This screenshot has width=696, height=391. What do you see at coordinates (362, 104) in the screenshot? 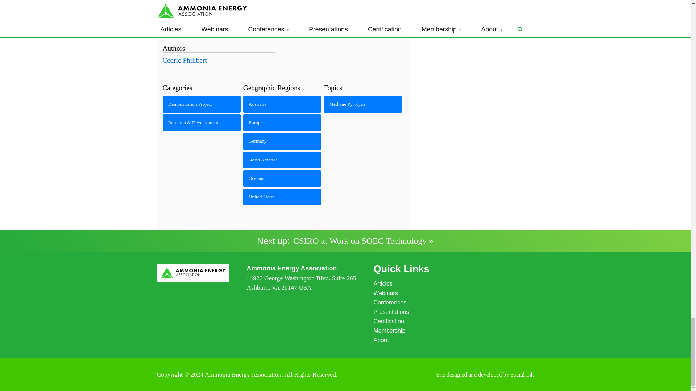
I see `See other items in Methane Pyrolysis Topics` at bounding box center [362, 104].